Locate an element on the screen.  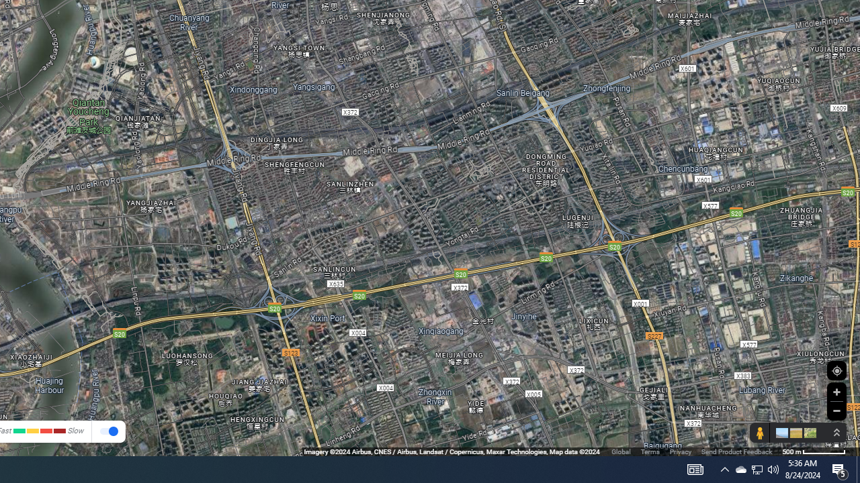
Send Product Feedback is located at coordinates (736, 451).